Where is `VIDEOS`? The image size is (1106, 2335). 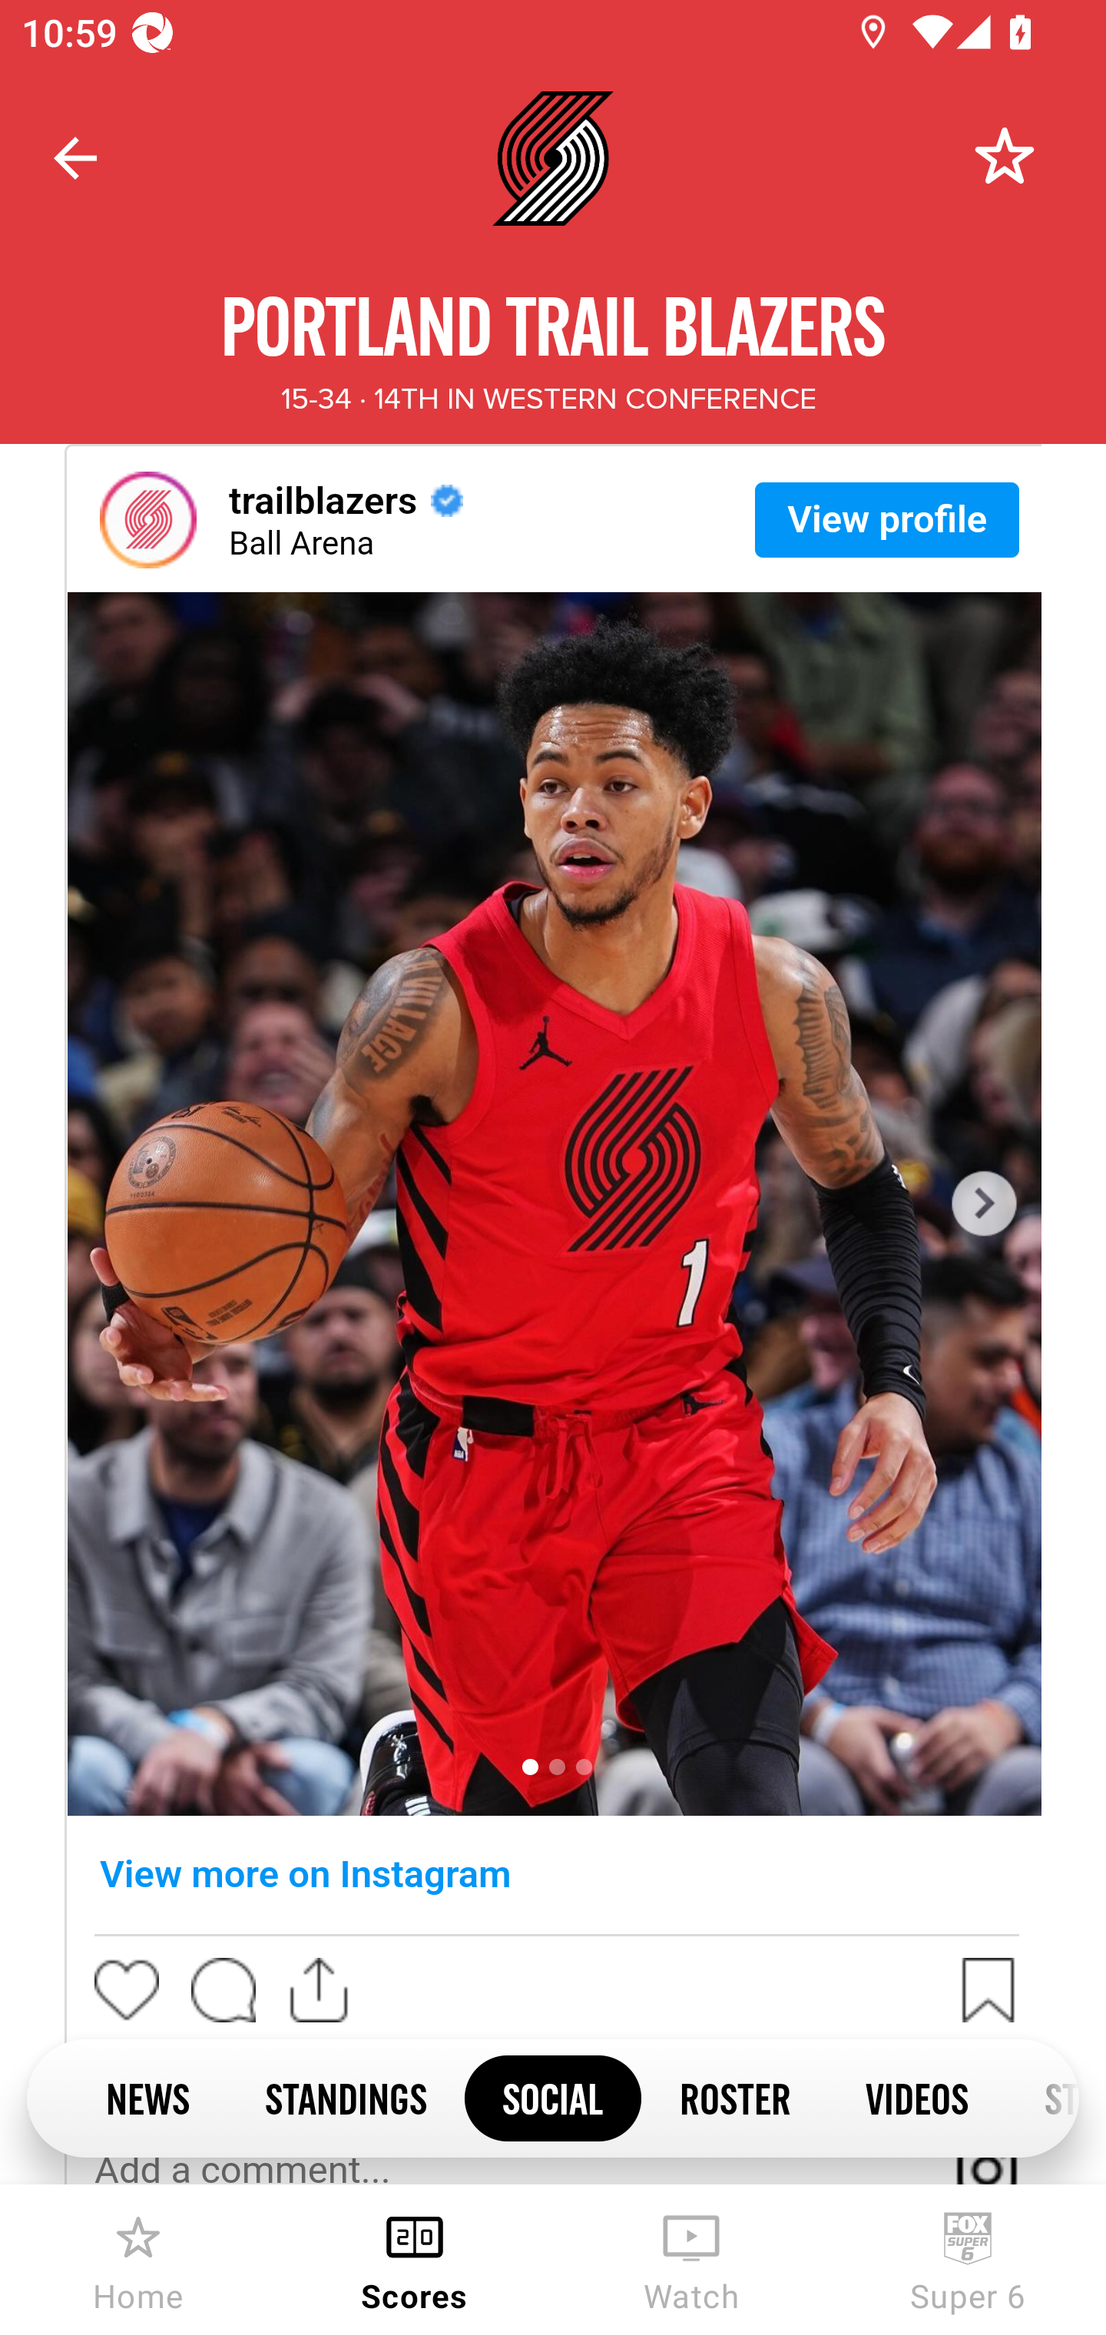
VIDEOS is located at coordinates (917, 2097).